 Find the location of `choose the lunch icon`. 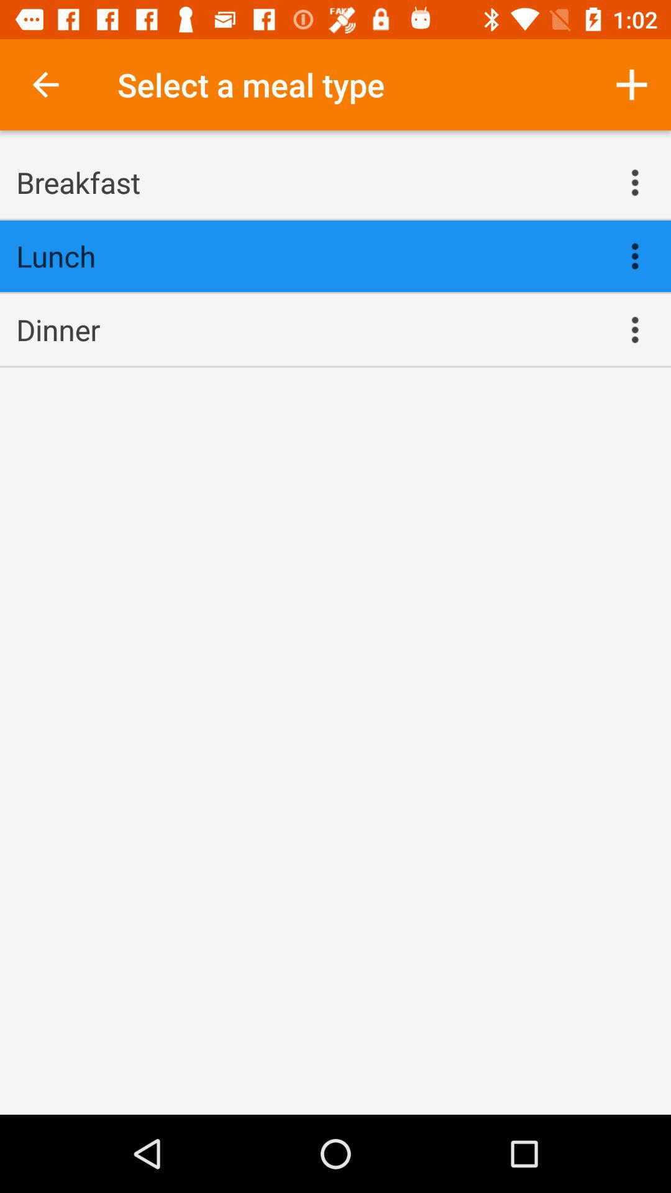

choose the lunch icon is located at coordinates (308, 256).